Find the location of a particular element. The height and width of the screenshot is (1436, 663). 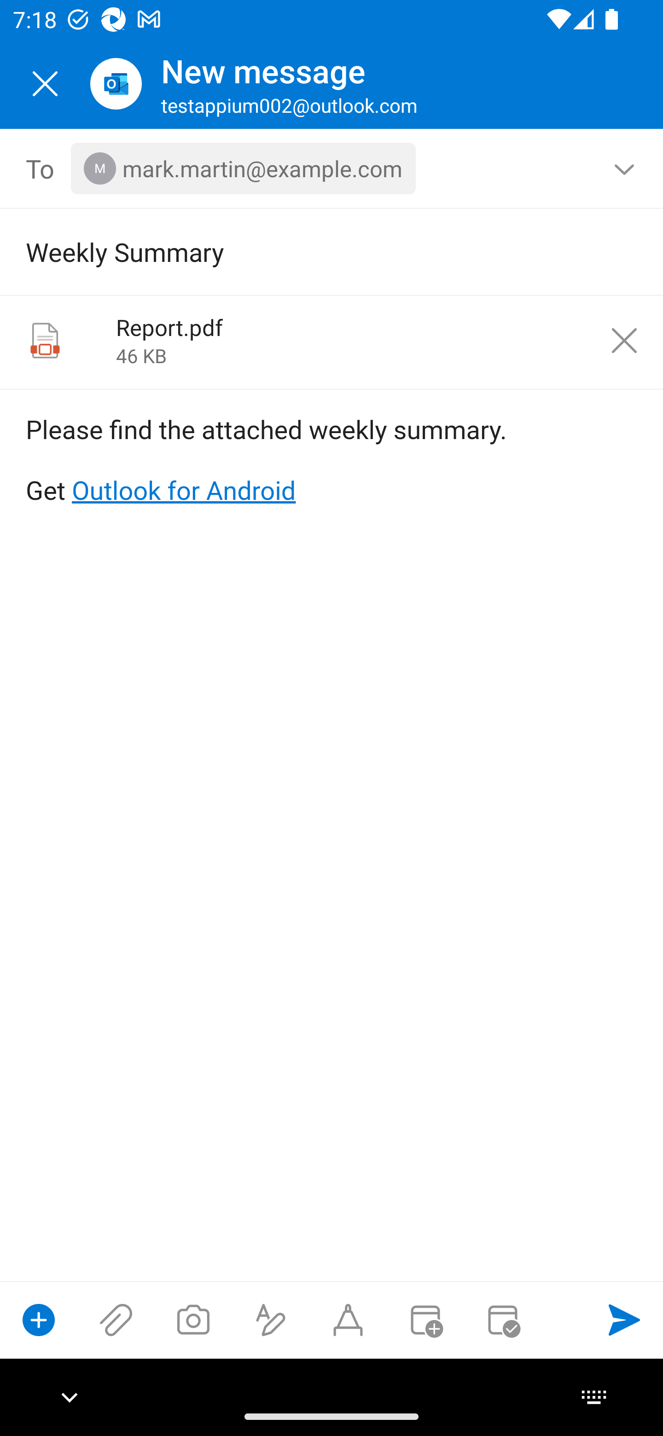

Show formatting options is located at coordinates (271, 1320).